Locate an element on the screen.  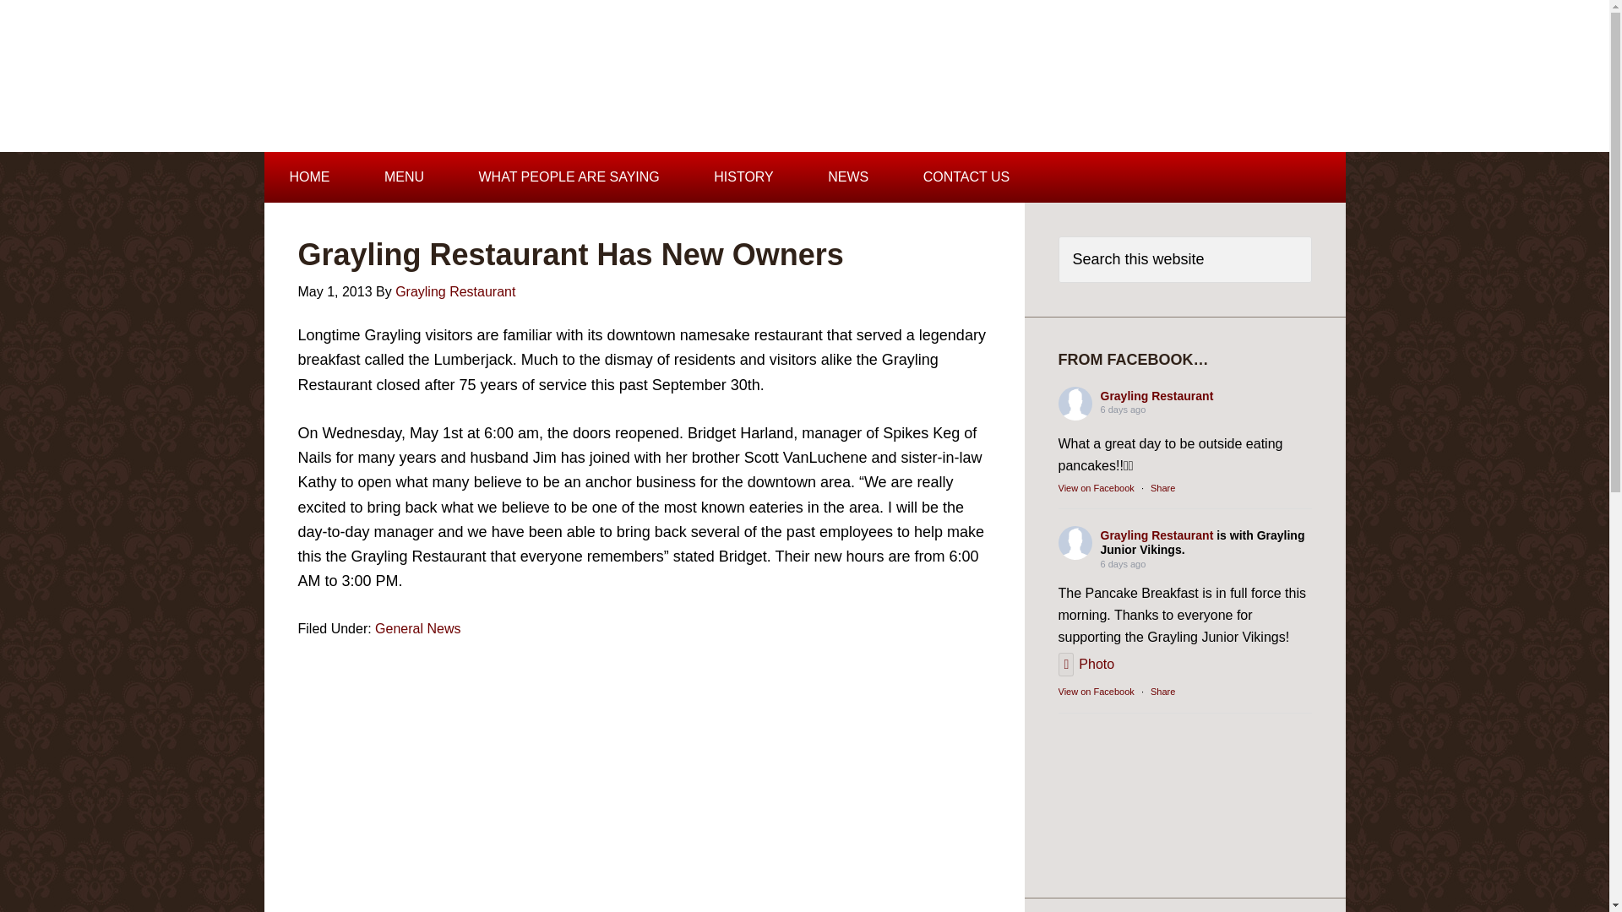
NEWS is located at coordinates (848, 177).